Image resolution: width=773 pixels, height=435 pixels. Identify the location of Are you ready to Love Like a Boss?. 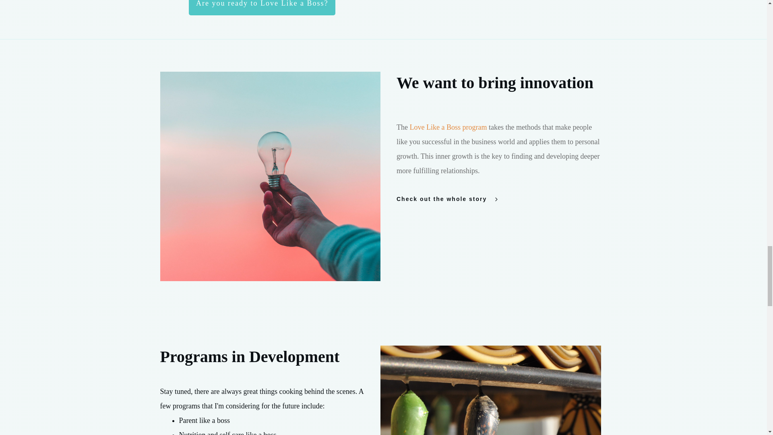
(262, 7).